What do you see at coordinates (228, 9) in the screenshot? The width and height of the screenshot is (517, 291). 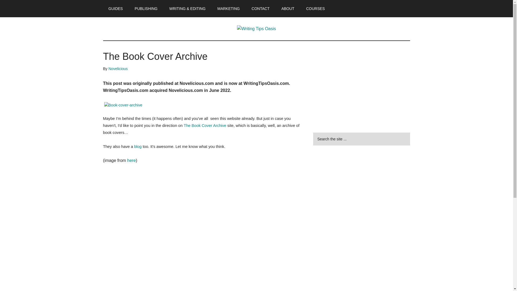 I see `MARKETING` at bounding box center [228, 9].